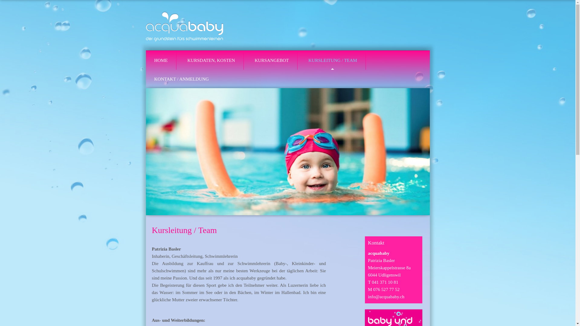 This screenshot has height=326, width=580. What do you see at coordinates (161, 60) in the screenshot?
I see `HOME` at bounding box center [161, 60].